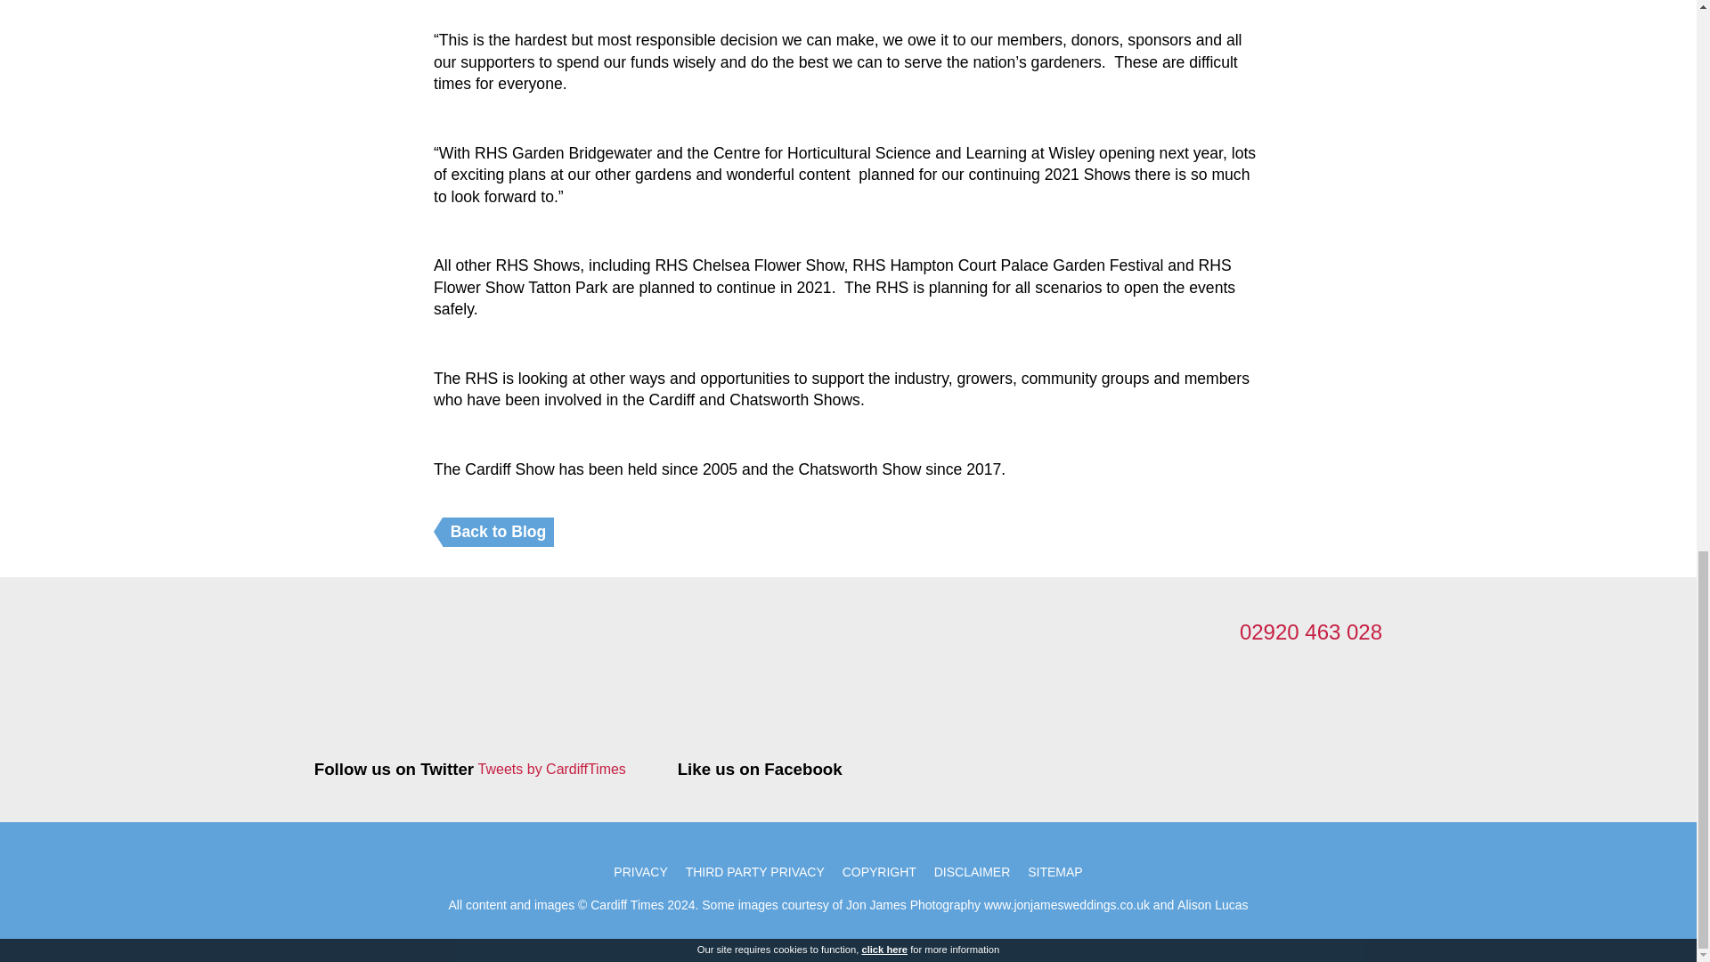 Image resolution: width=1710 pixels, height=962 pixels. Describe the element at coordinates (1067, 904) in the screenshot. I see `www.jonjamesweddings.co.uk` at that location.